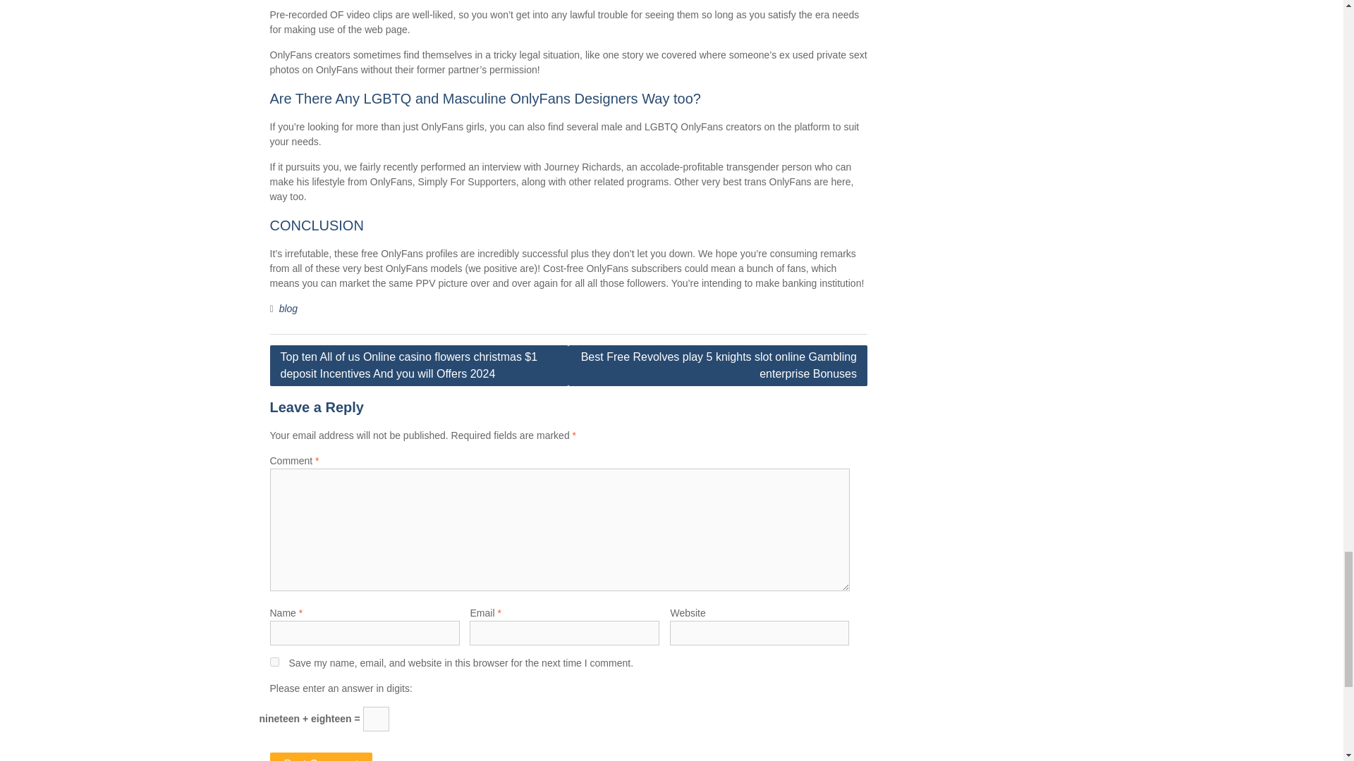  I want to click on yes, so click(274, 662).